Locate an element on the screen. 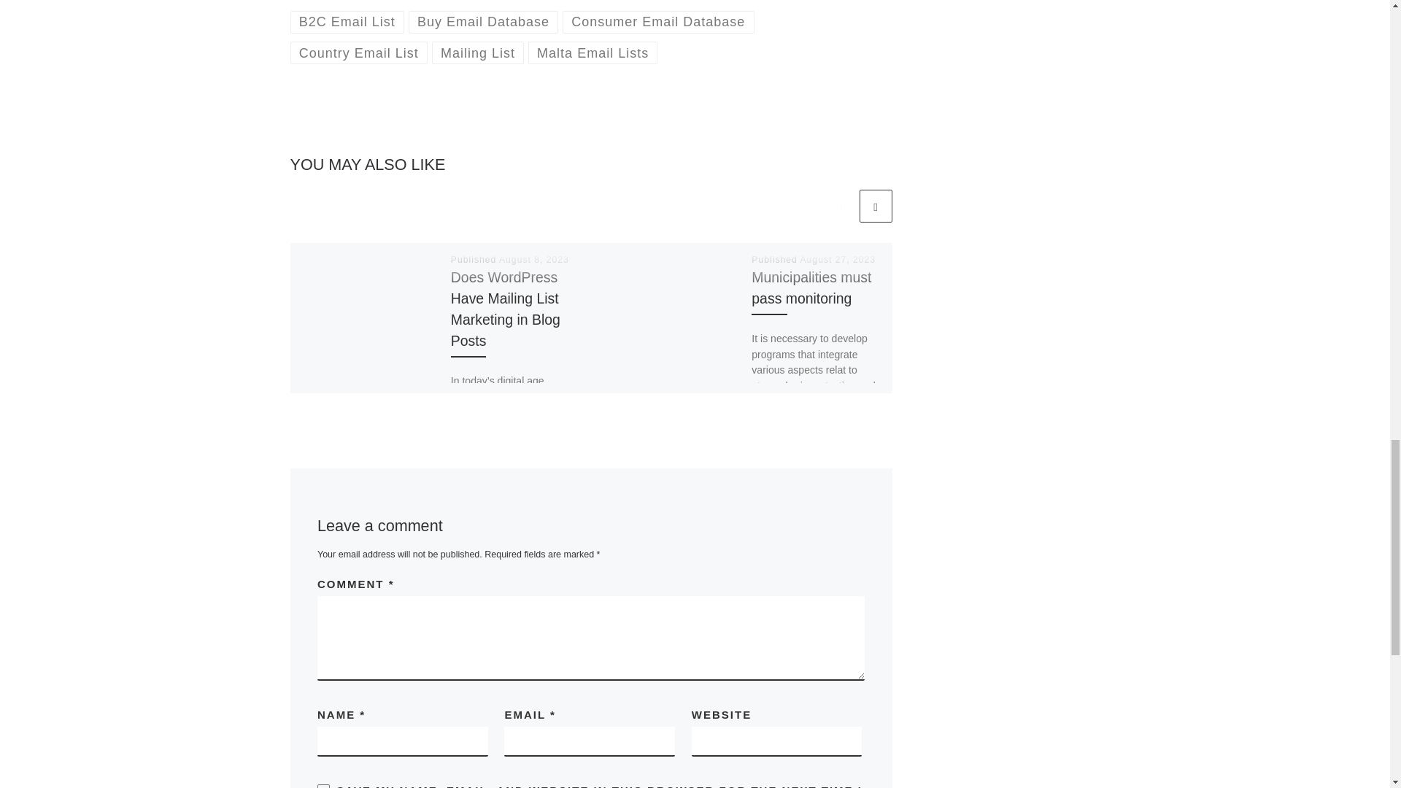  Consumer Email Database is located at coordinates (658, 22).